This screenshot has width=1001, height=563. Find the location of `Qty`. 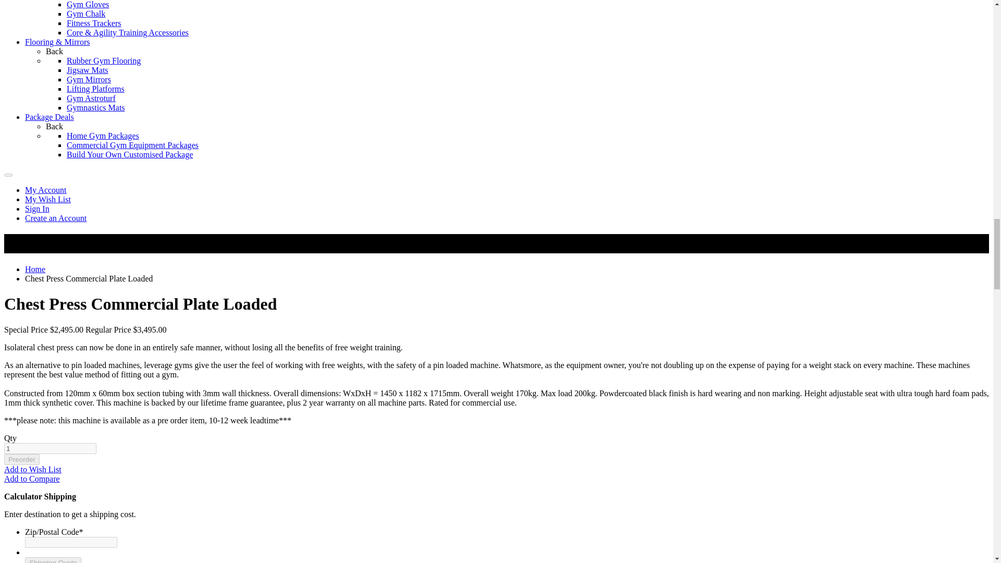

Qty is located at coordinates (50, 448).